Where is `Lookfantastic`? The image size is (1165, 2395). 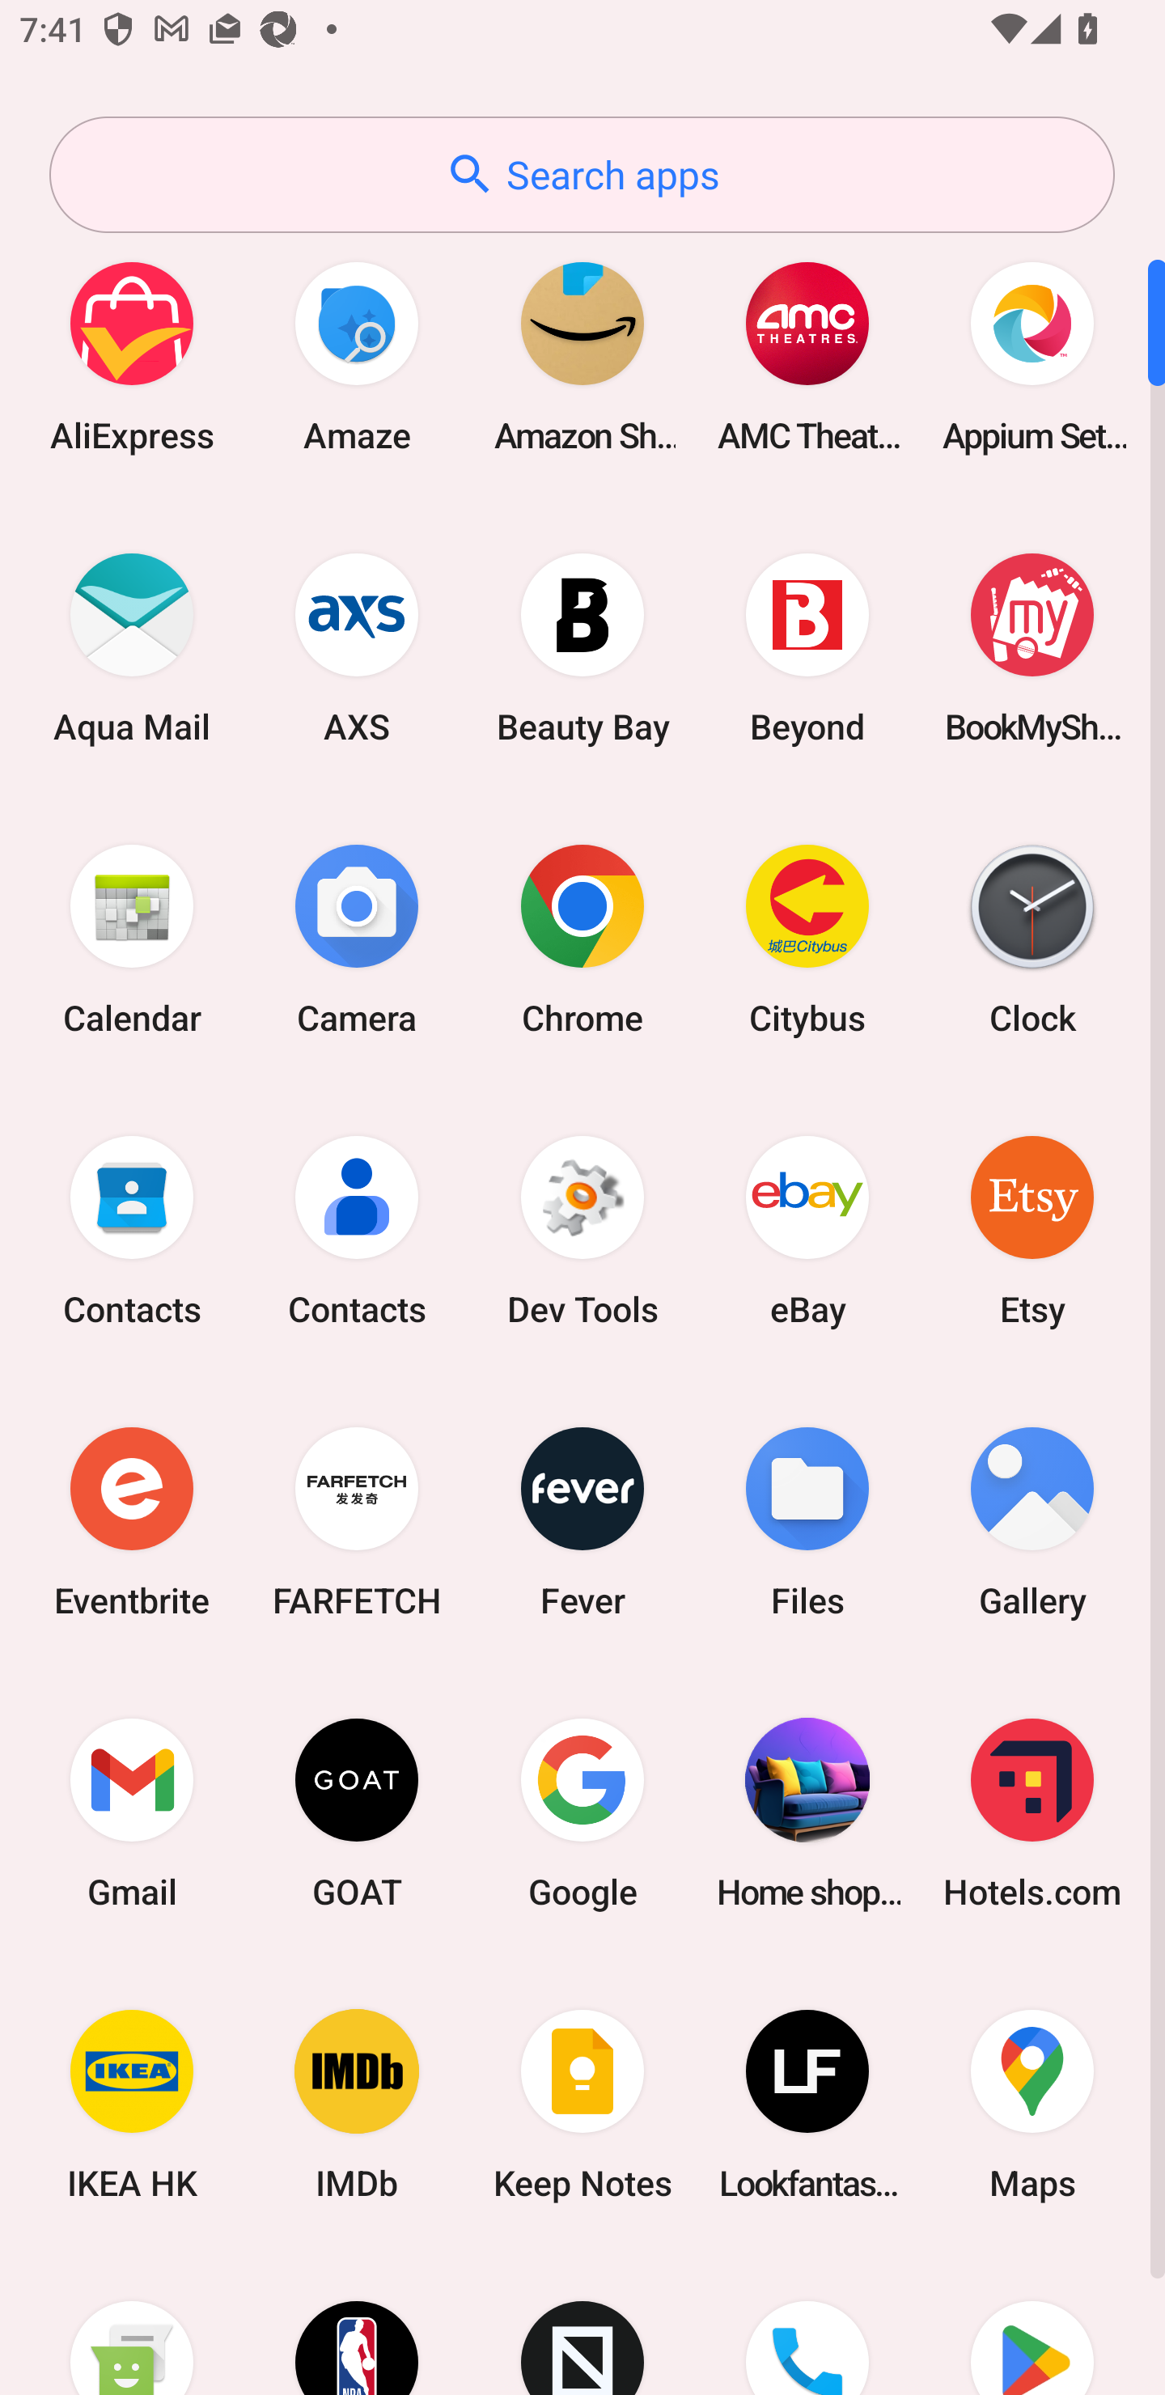 Lookfantastic is located at coordinates (807, 2105).